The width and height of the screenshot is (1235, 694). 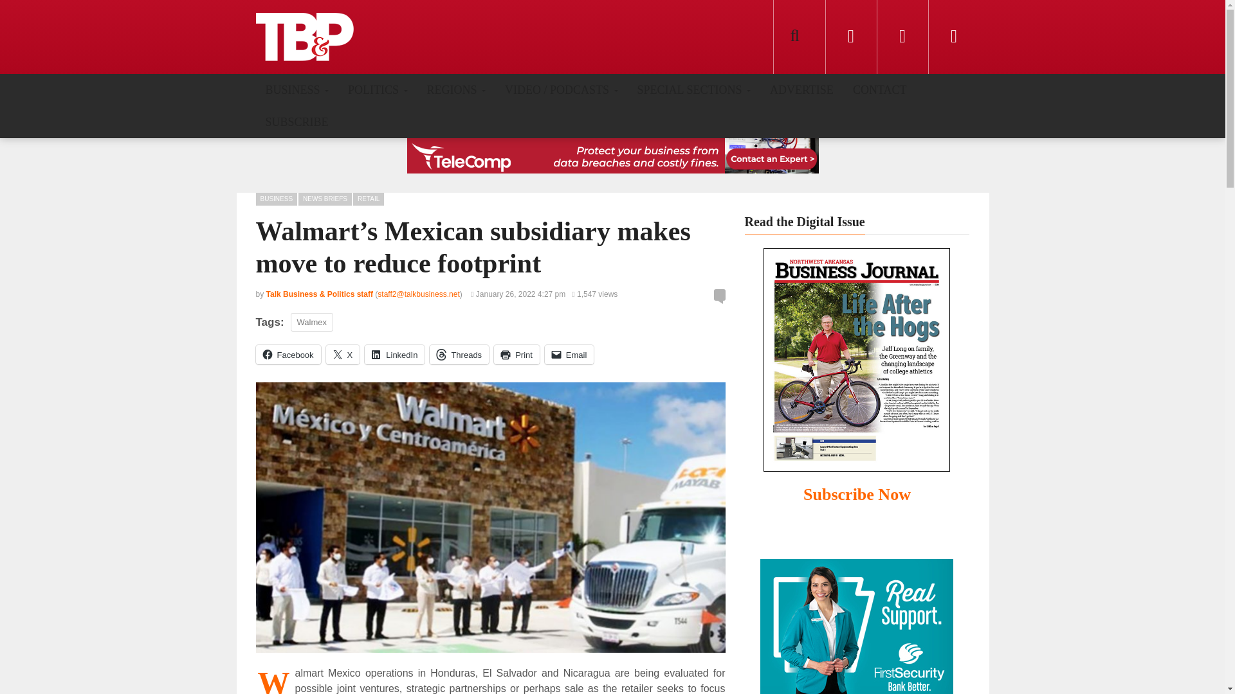 I want to click on Click to share on X, so click(x=343, y=355).